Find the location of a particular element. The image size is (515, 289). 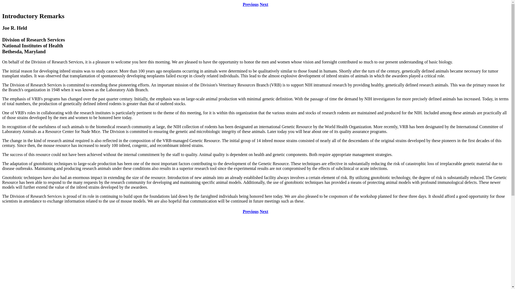

Next is located at coordinates (264, 4).